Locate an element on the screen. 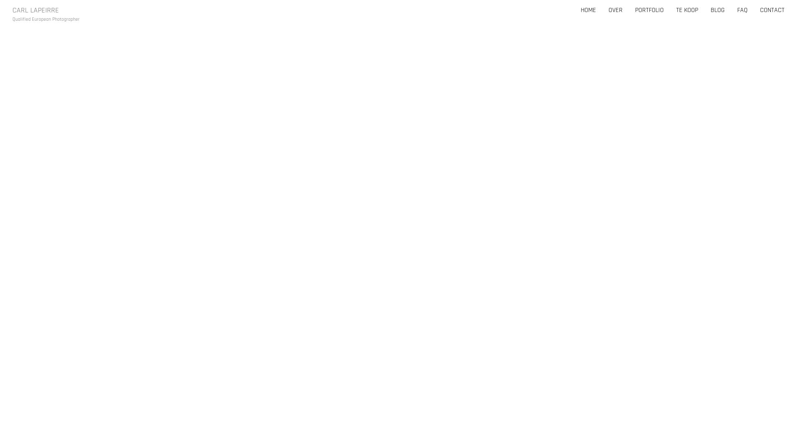  CARL LAPEIRRE
Qualified European Photographer is located at coordinates (46, 10).